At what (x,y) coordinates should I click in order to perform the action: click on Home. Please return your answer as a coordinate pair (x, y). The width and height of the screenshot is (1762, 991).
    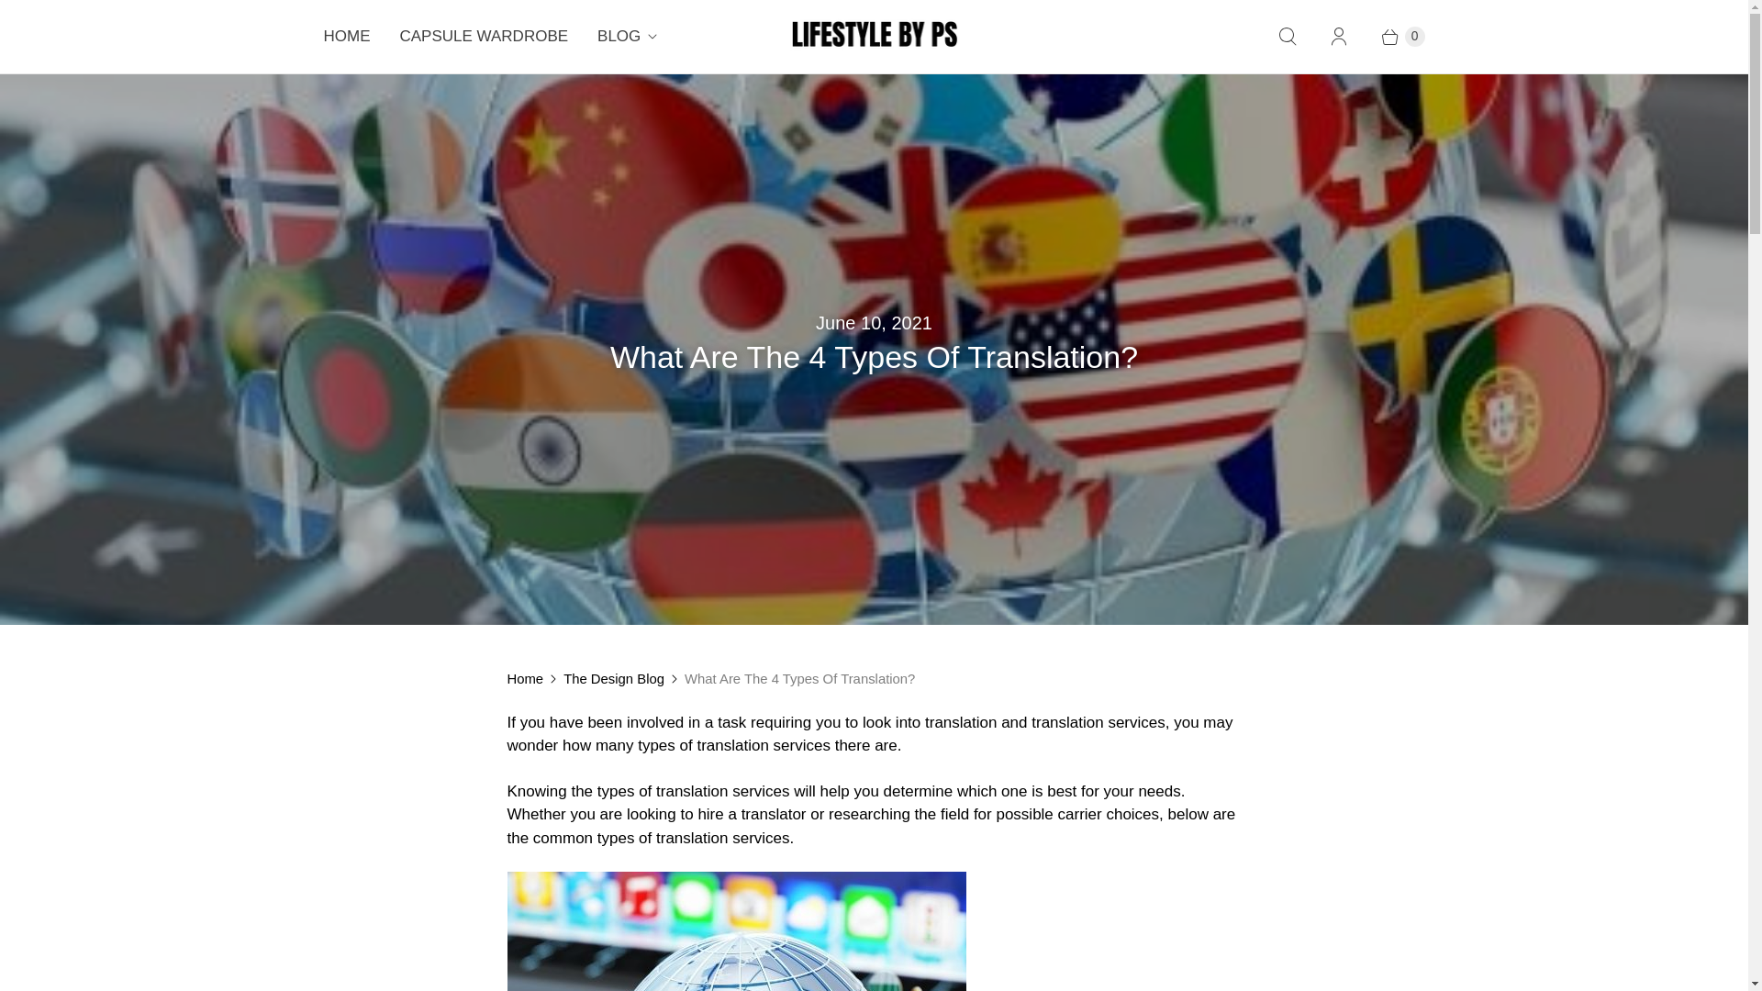
    Looking at the image, I should click on (525, 677).